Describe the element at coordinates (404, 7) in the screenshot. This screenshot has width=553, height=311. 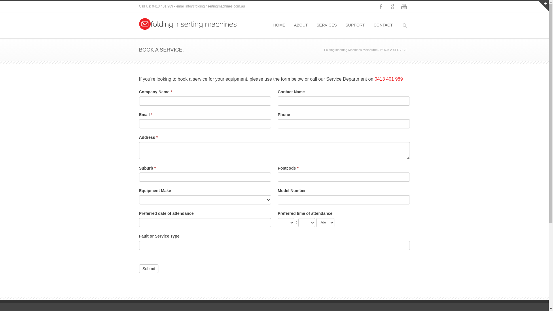
I see `YouTube` at that location.